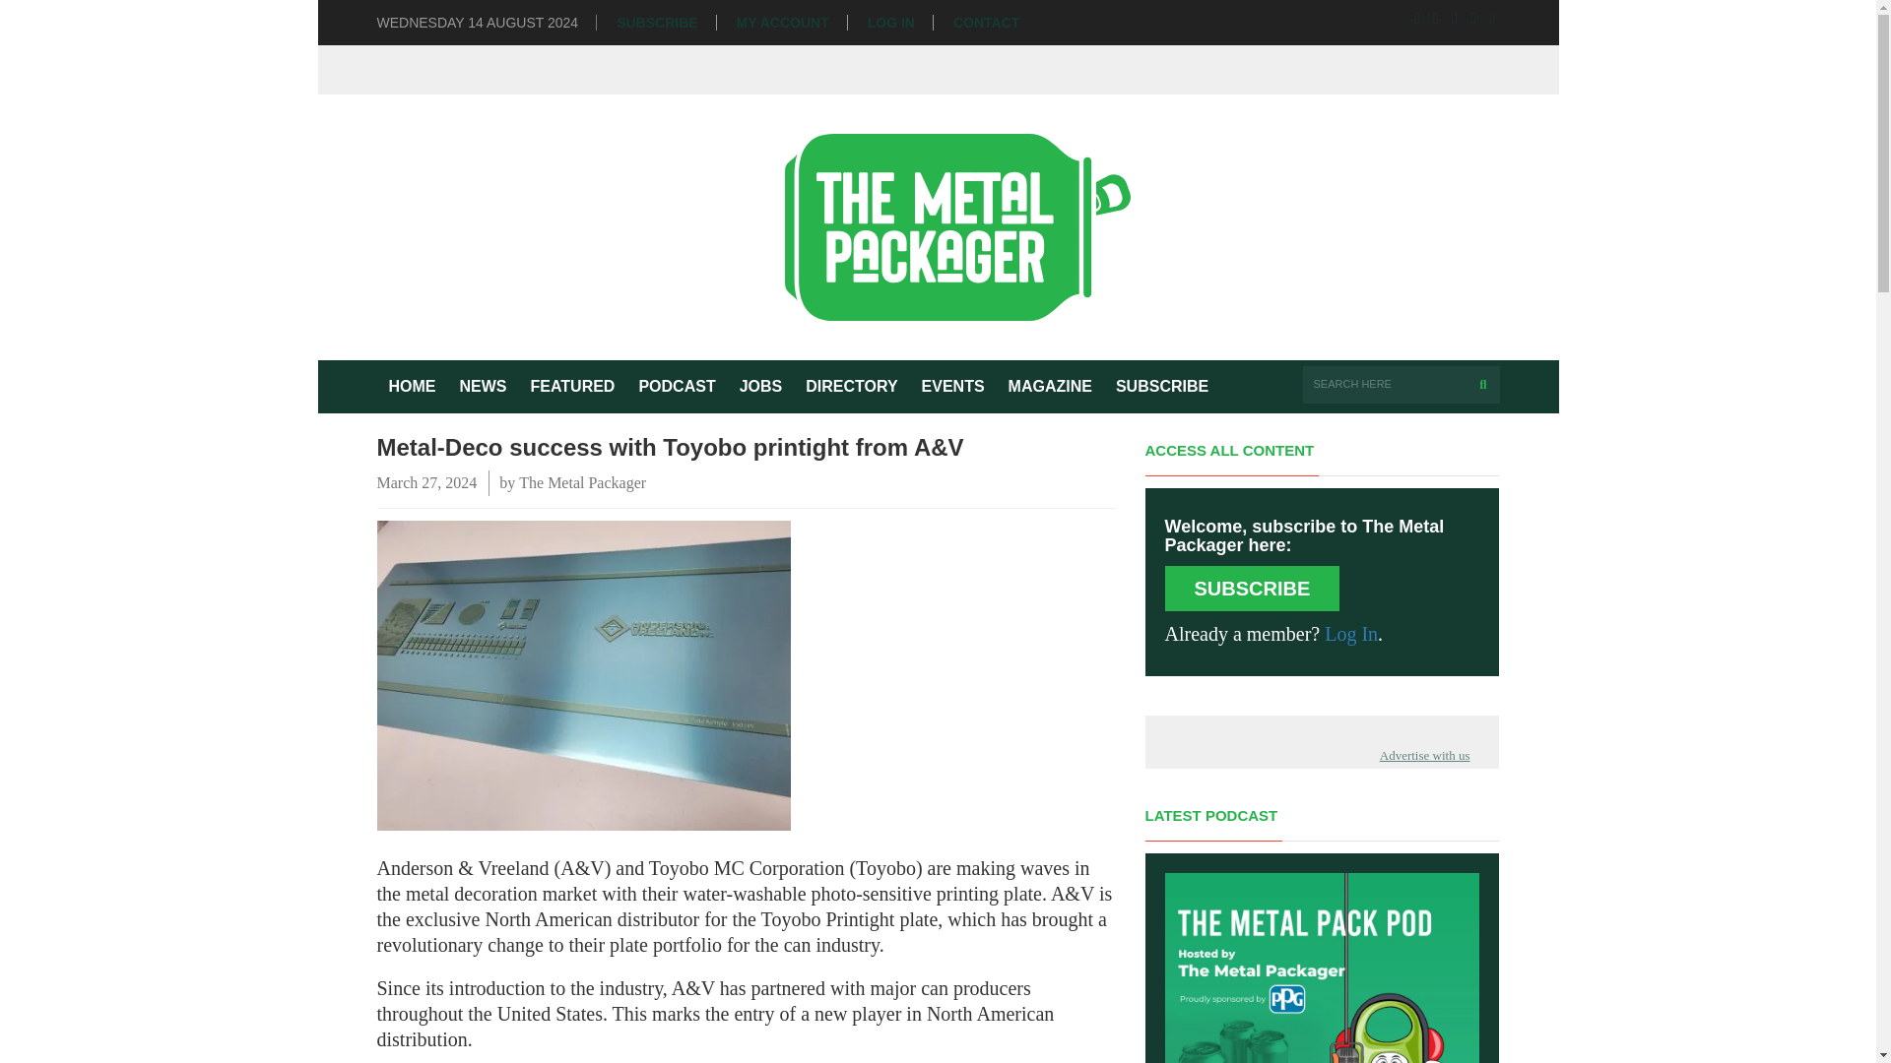 The width and height of the screenshot is (1891, 1063). What do you see at coordinates (783, 24) in the screenshot?
I see `MY ACCOUNT` at bounding box center [783, 24].